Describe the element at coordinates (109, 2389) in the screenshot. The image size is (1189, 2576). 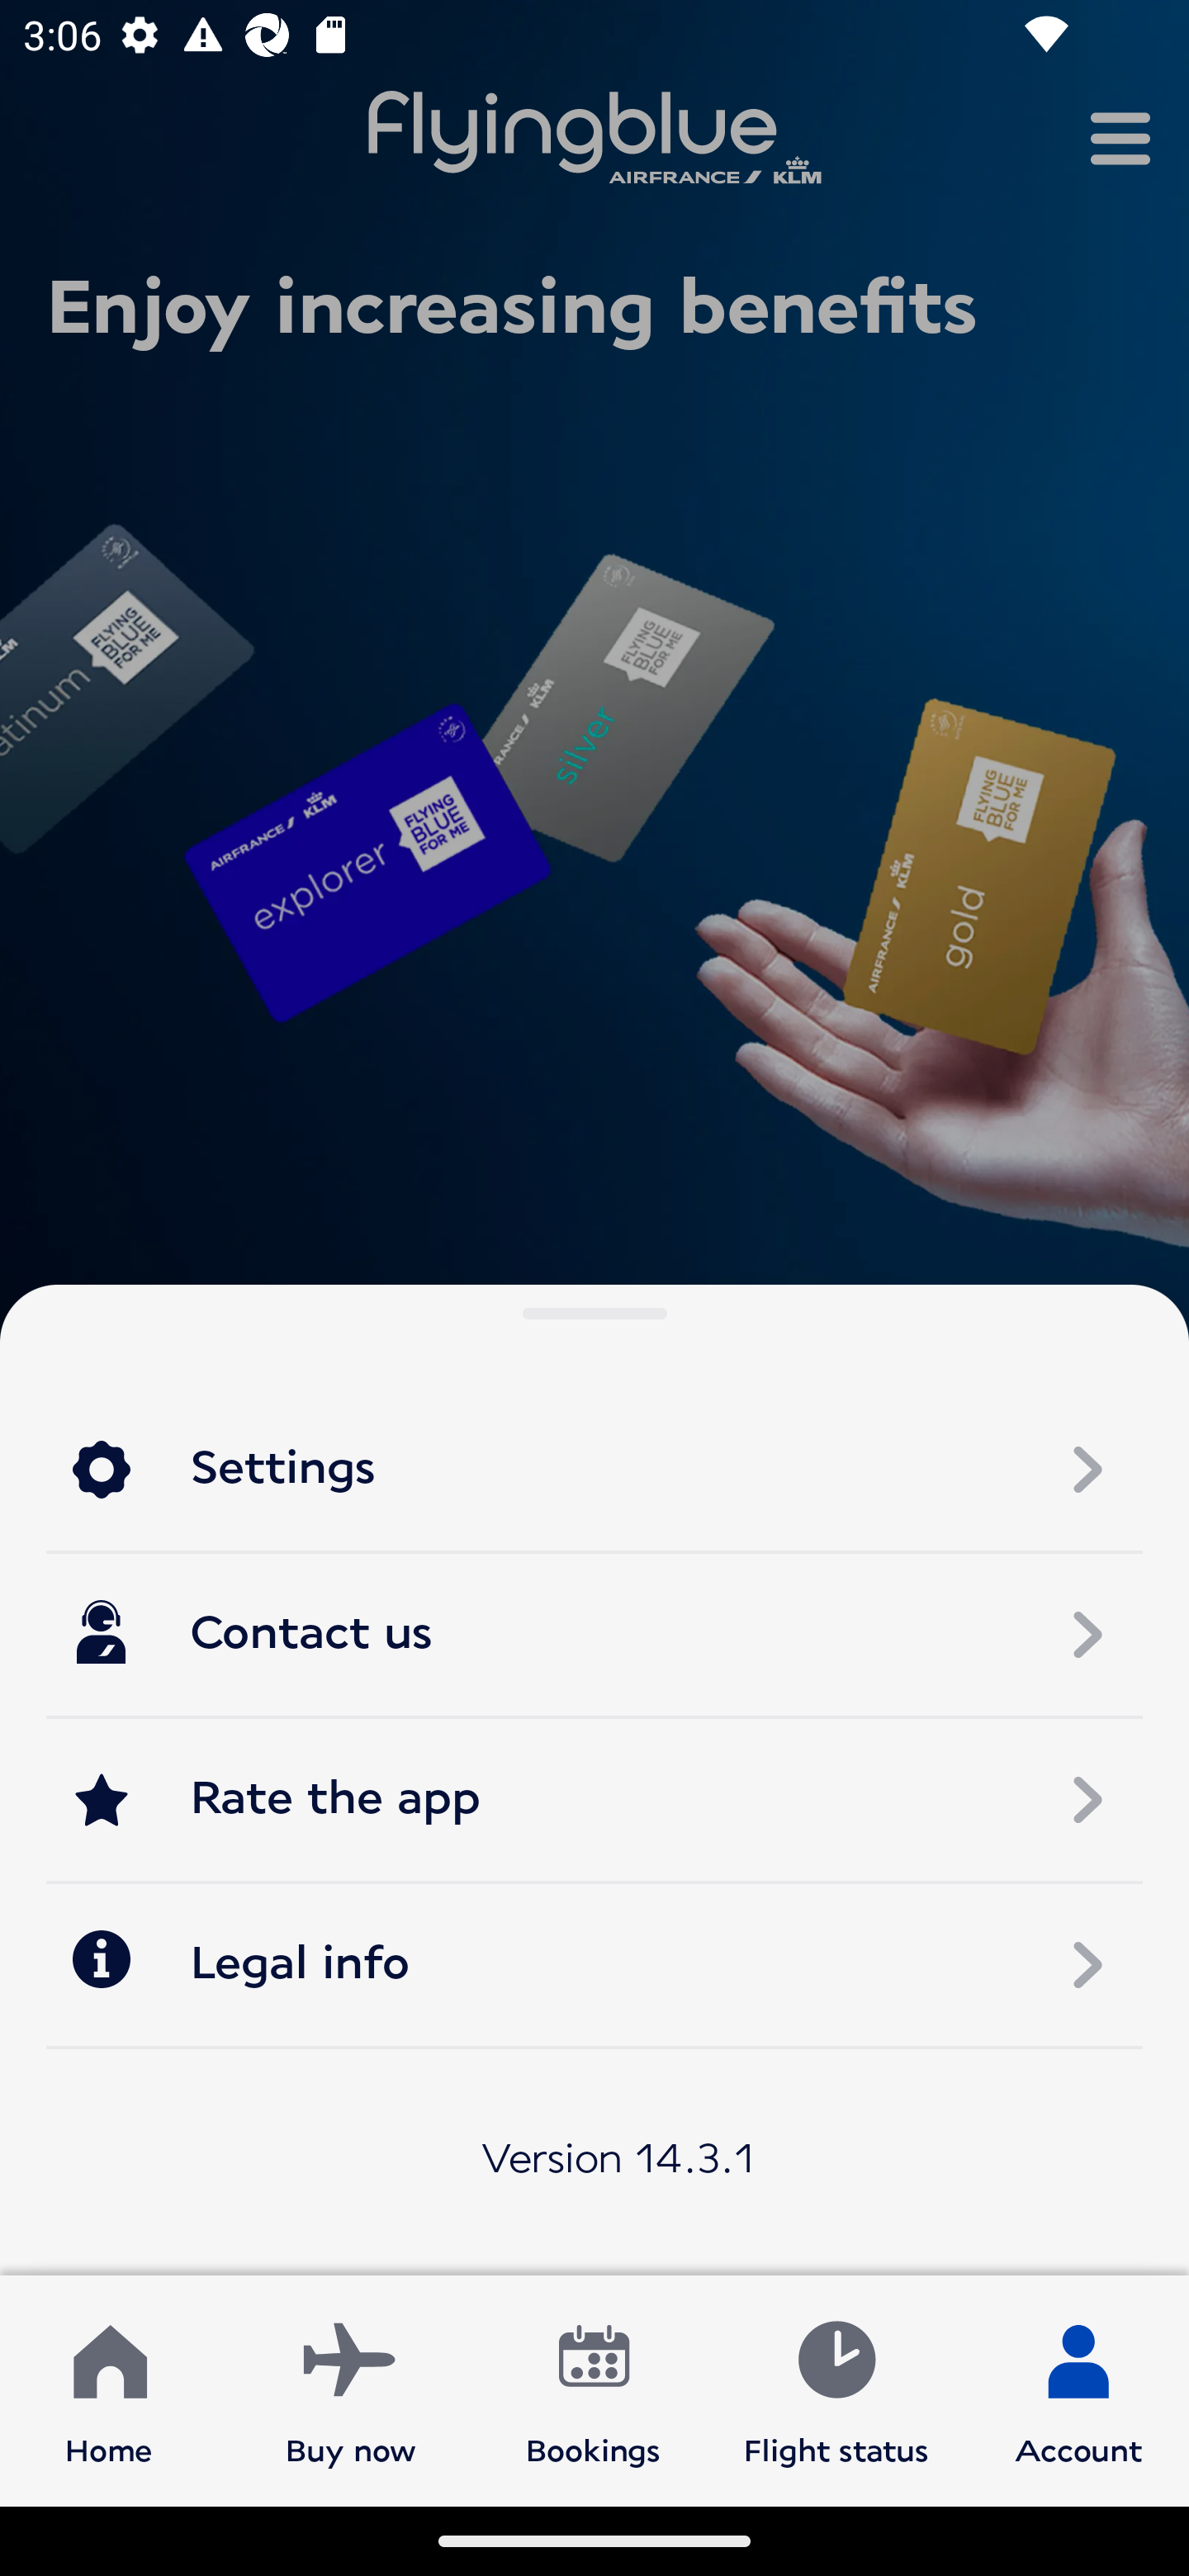
I see `Home` at that location.